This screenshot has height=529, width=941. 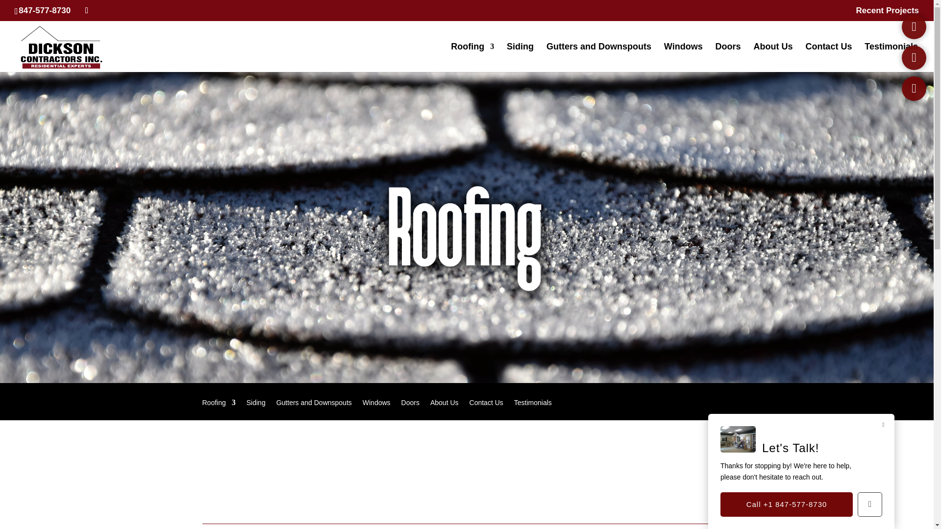 What do you see at coordinates (773, 57) in the screenshot?
I see `About Us` at bounding box center [773, 57].